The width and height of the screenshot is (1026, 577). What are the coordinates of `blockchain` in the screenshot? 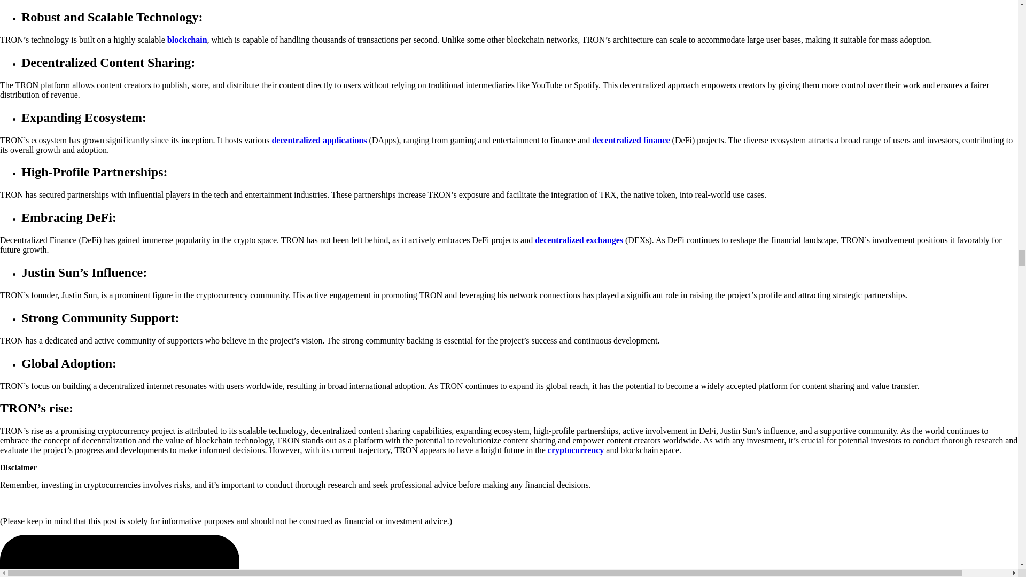 It's located at (187, 40).